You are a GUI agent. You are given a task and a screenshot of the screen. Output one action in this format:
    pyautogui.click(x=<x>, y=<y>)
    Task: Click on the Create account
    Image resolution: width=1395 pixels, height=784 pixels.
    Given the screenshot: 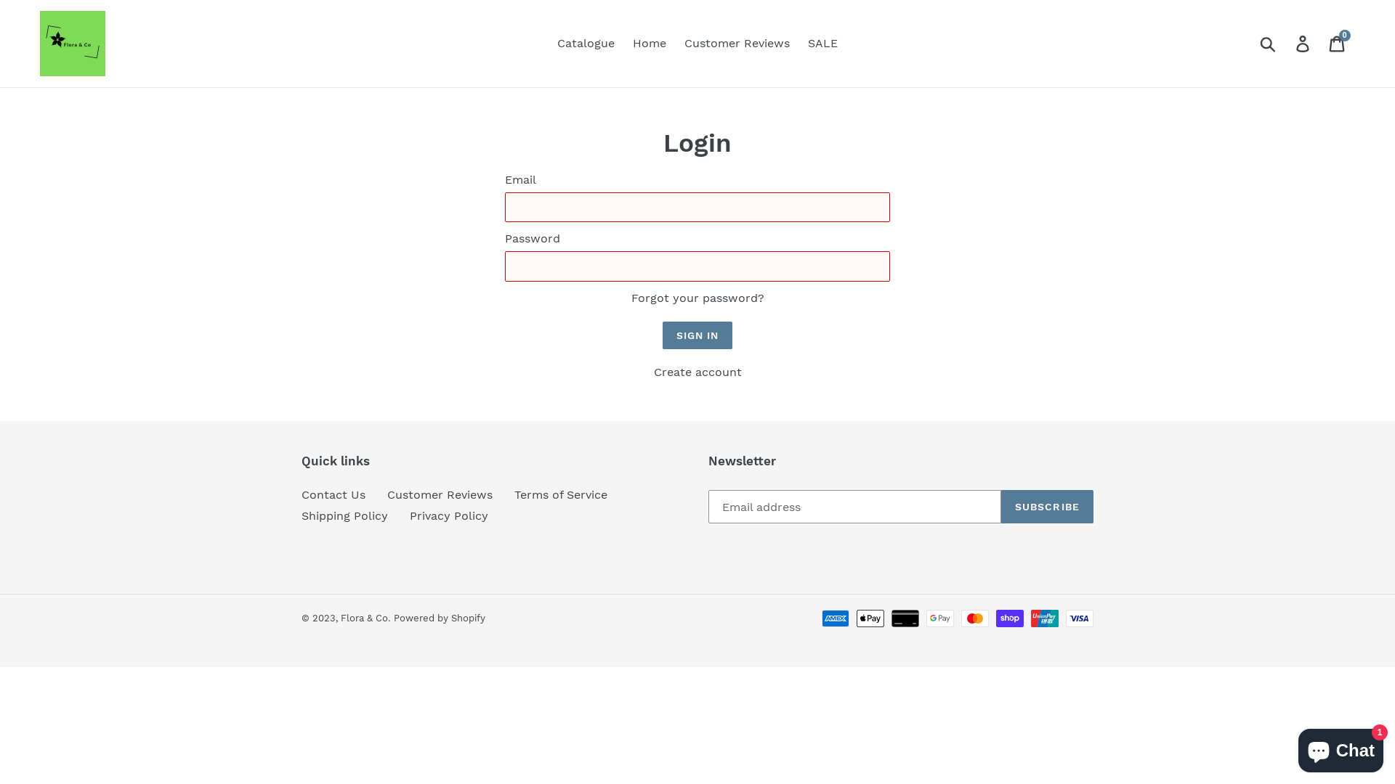 What is the action you would take?
    pyautogui.click(x=697, y=372)
    